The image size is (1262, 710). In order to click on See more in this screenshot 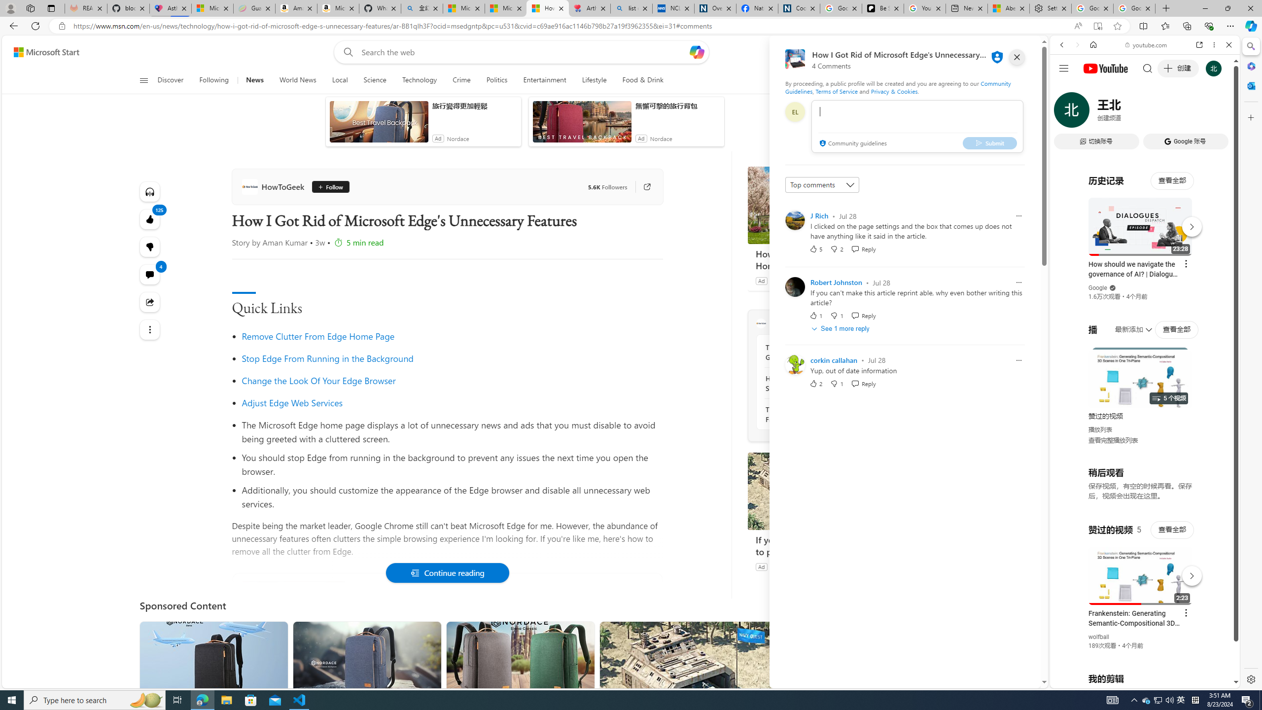, I will do `click(891, 633)`.